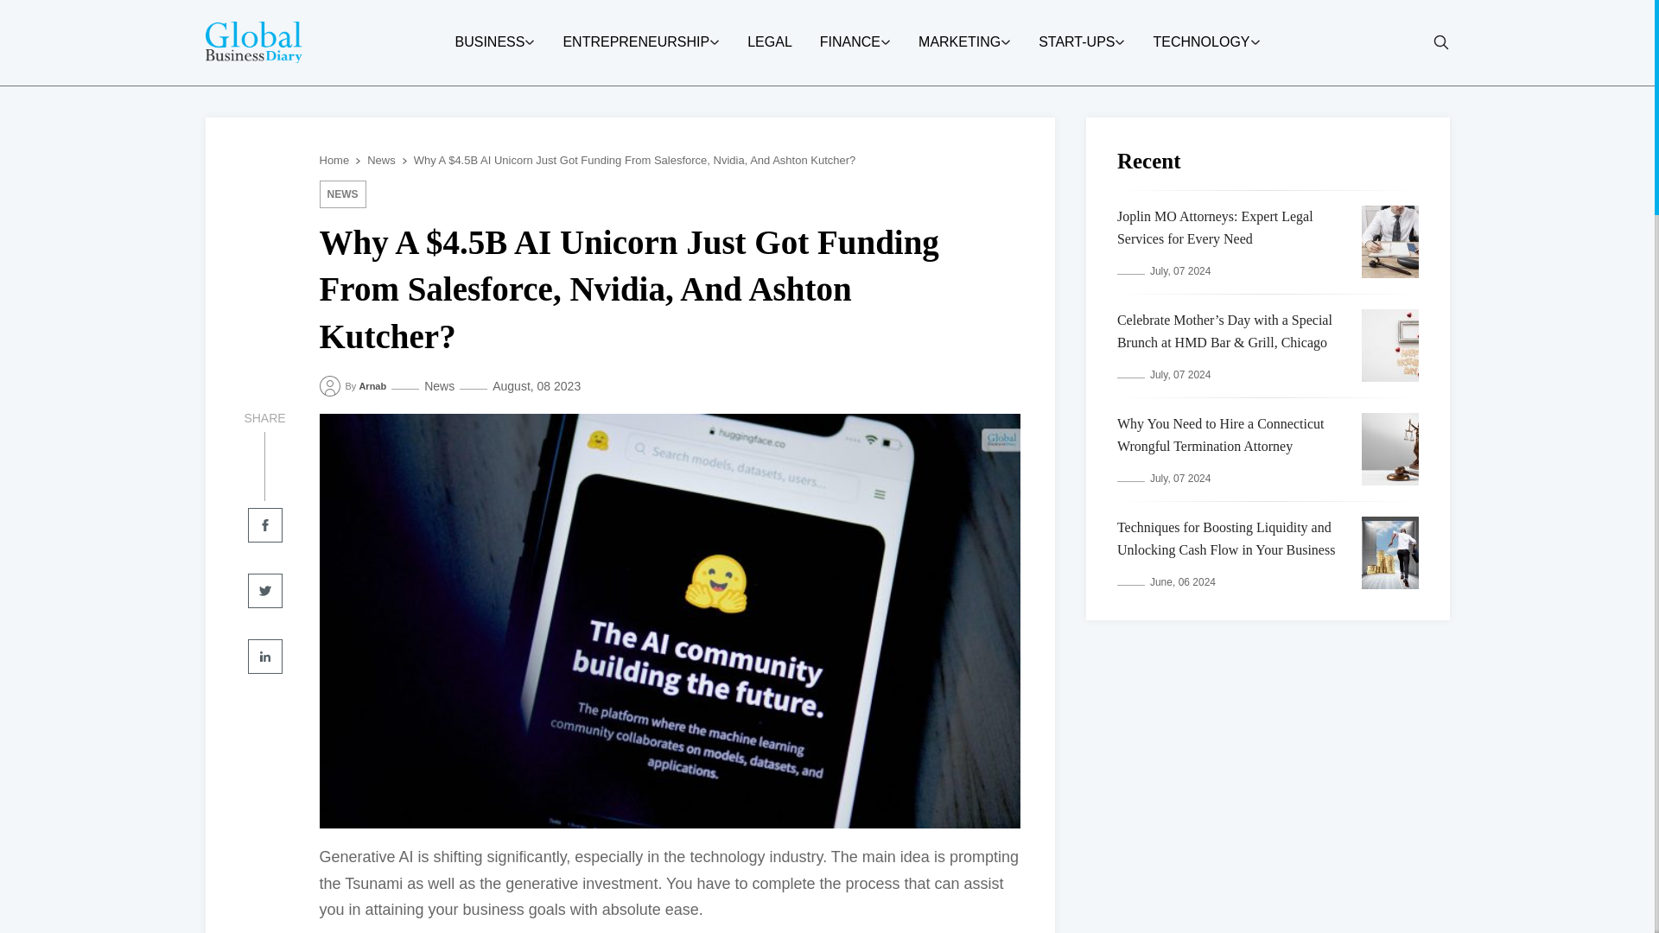  I want to click on MARKETING, so click(959, 42).